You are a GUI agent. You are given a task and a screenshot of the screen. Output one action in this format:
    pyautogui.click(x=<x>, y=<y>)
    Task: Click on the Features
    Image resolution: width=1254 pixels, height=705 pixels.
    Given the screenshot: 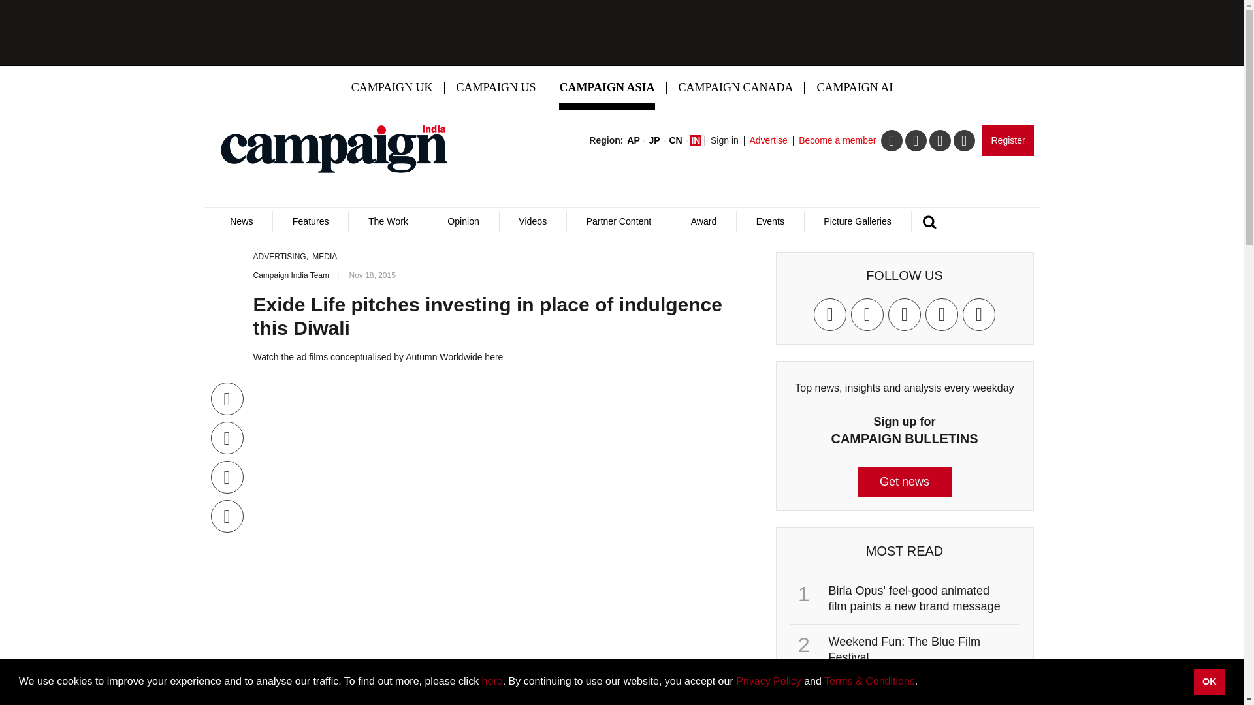 What is the action you would take?
    pyautogui.click(x=310, y=221)
    